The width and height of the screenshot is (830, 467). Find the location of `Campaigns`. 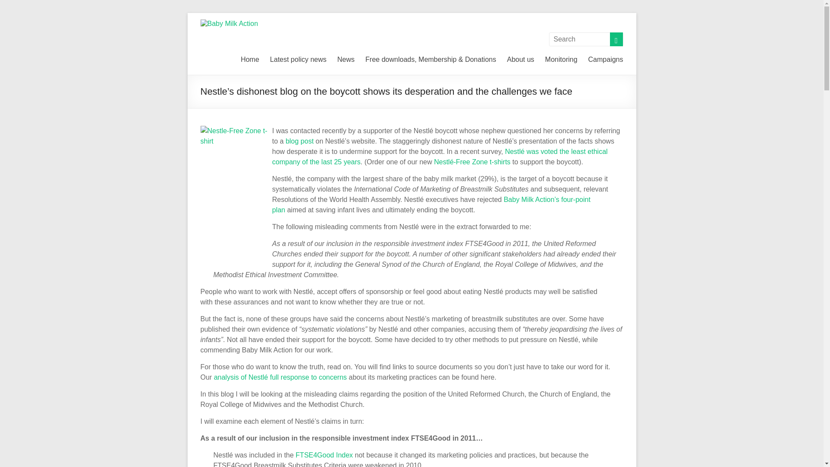

Campaigns is located at coordinates (606, 58).